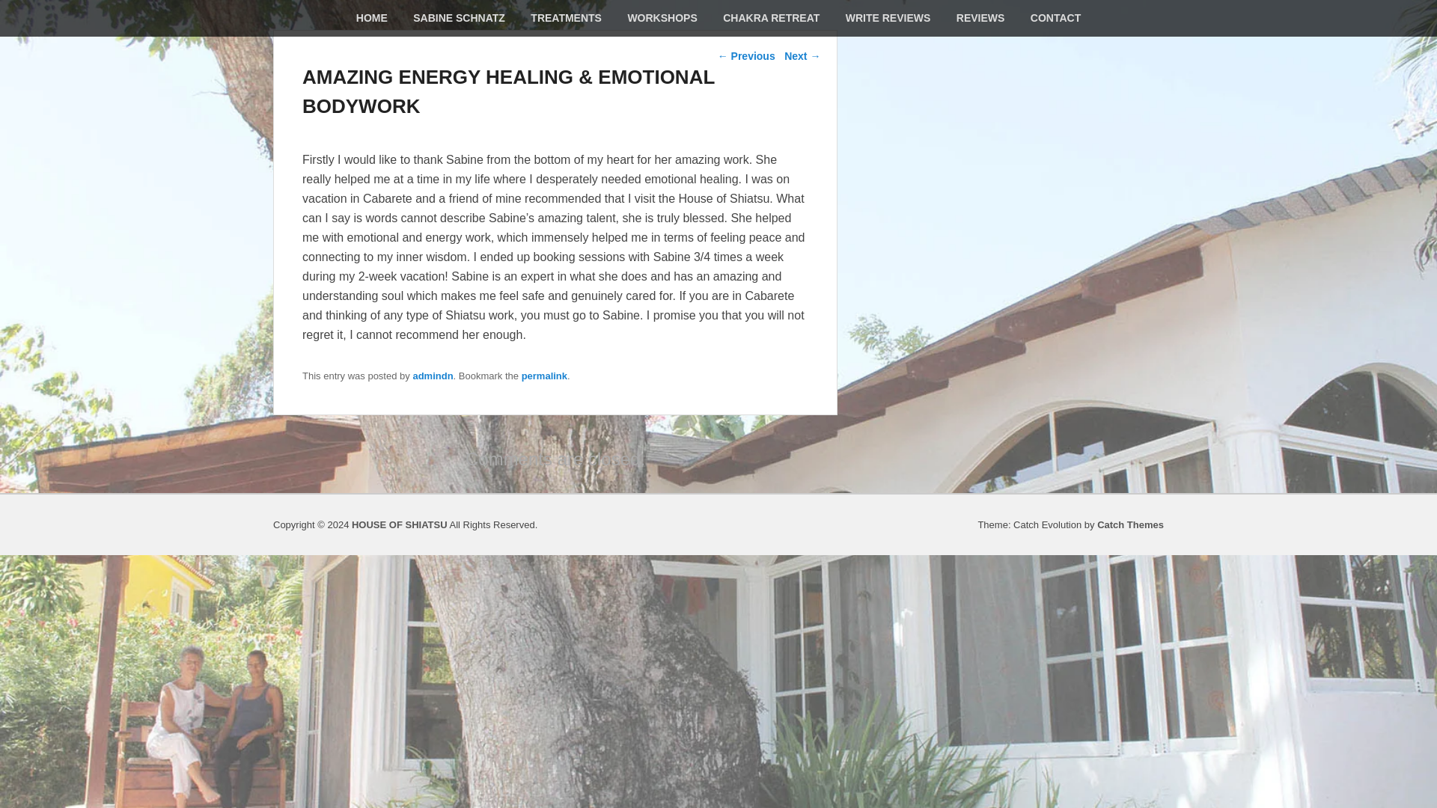 The height and width of the screenshot is (808, 1437). I want to click on REVIEWS, so click(980, 18).